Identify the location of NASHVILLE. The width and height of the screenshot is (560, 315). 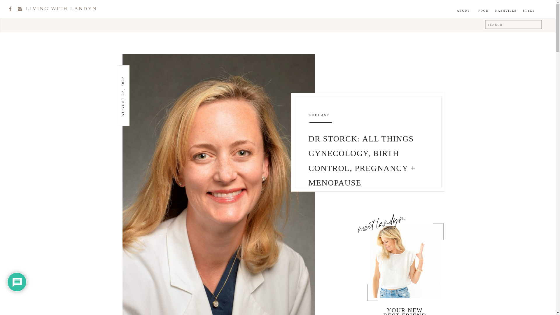
(506, 11).